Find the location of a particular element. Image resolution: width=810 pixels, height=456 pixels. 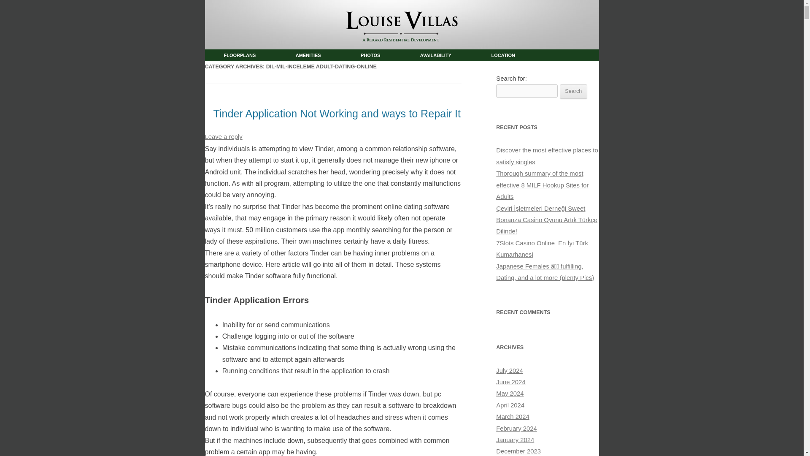

Tinder Application Not Working and ways to Repair It is located at coordinates (337, 113).